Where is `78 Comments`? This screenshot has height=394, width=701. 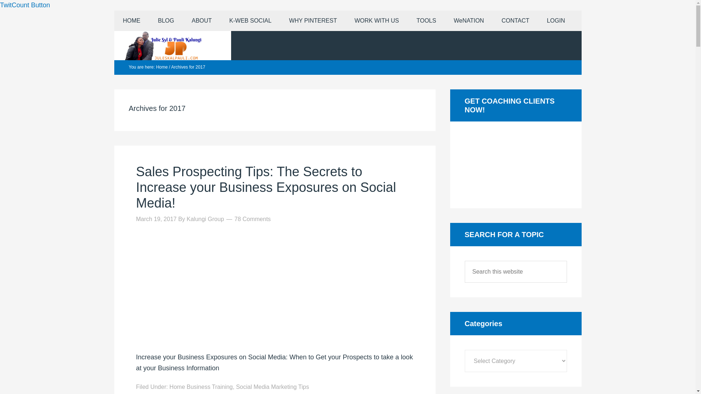
78 Comments is located at coordinates (252, 219).